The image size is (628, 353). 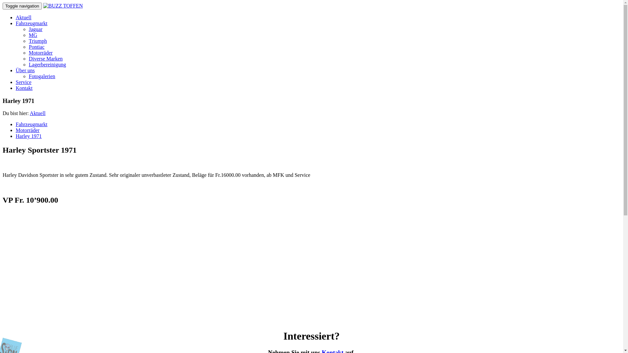 I want to click on Toggle navigation, so click(x=22, y=6).